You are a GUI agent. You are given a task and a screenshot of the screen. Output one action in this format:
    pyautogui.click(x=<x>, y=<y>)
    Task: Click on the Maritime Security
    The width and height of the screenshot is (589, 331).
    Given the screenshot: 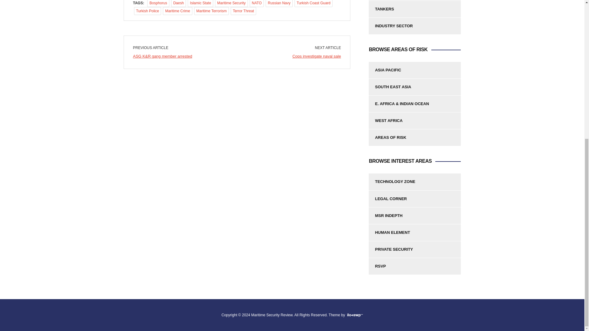 What is the action you would take?
    pyautogui.click(x=231, y=3)
    